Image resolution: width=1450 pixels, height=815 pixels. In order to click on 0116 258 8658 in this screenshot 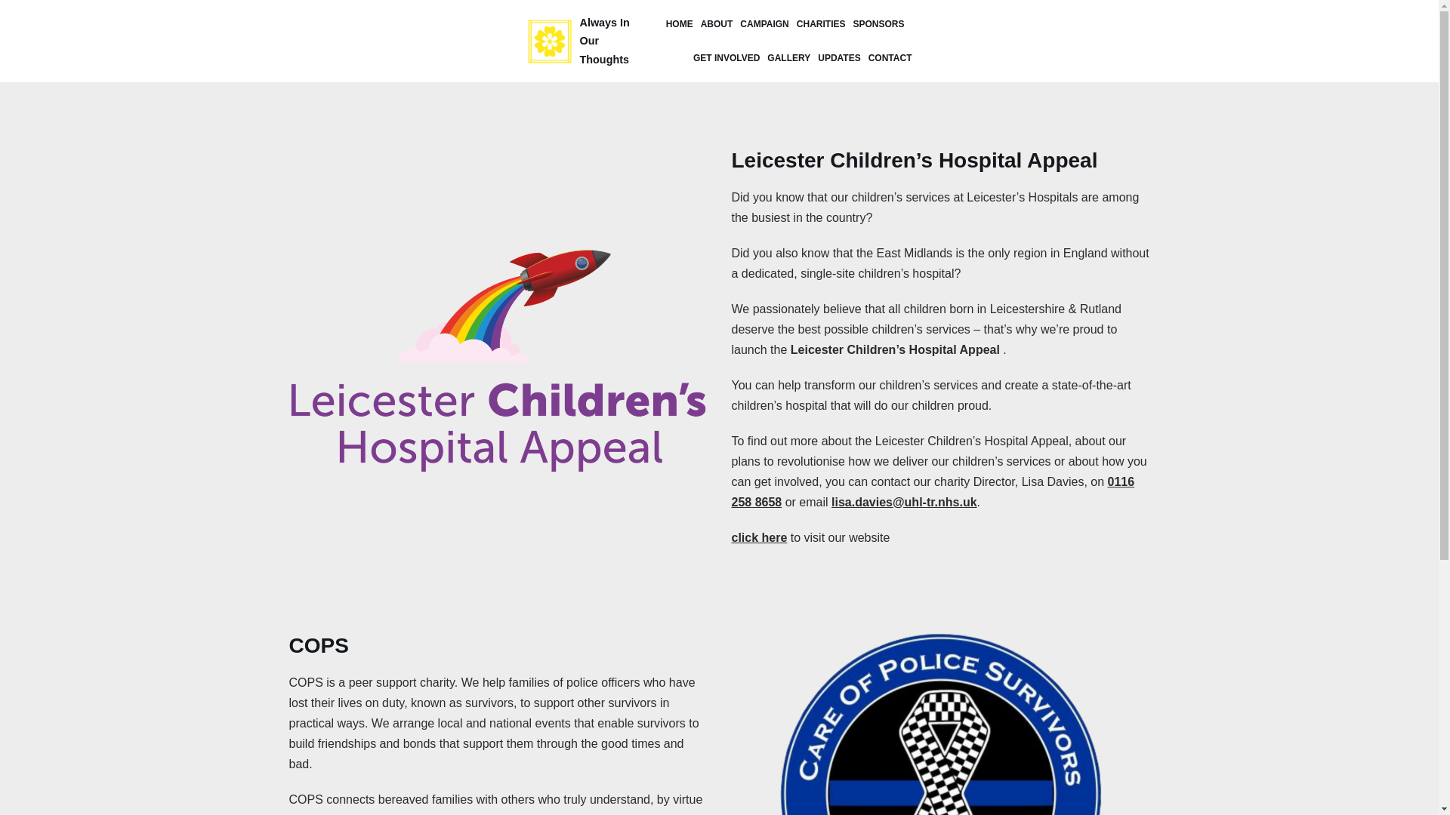, I will do `click(932, 491)`.